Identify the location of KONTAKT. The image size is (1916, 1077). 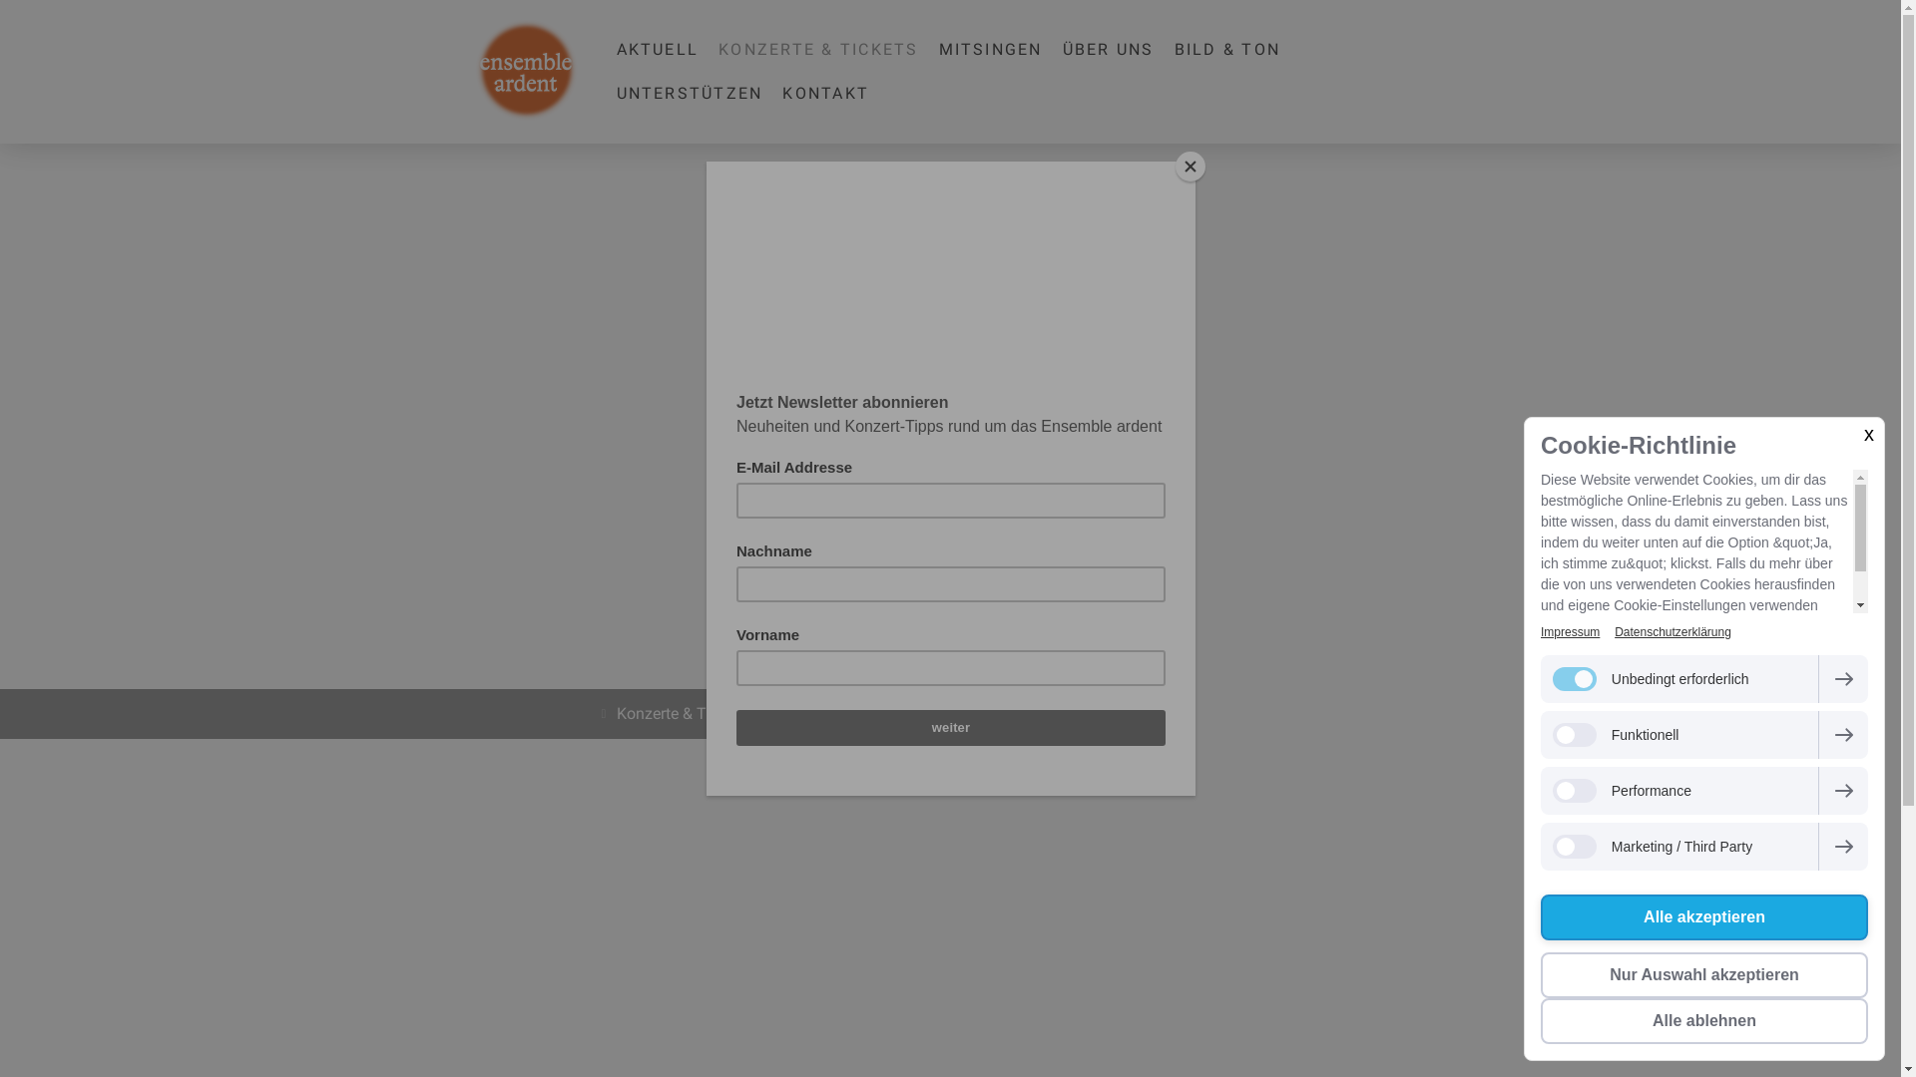
(826, 94).